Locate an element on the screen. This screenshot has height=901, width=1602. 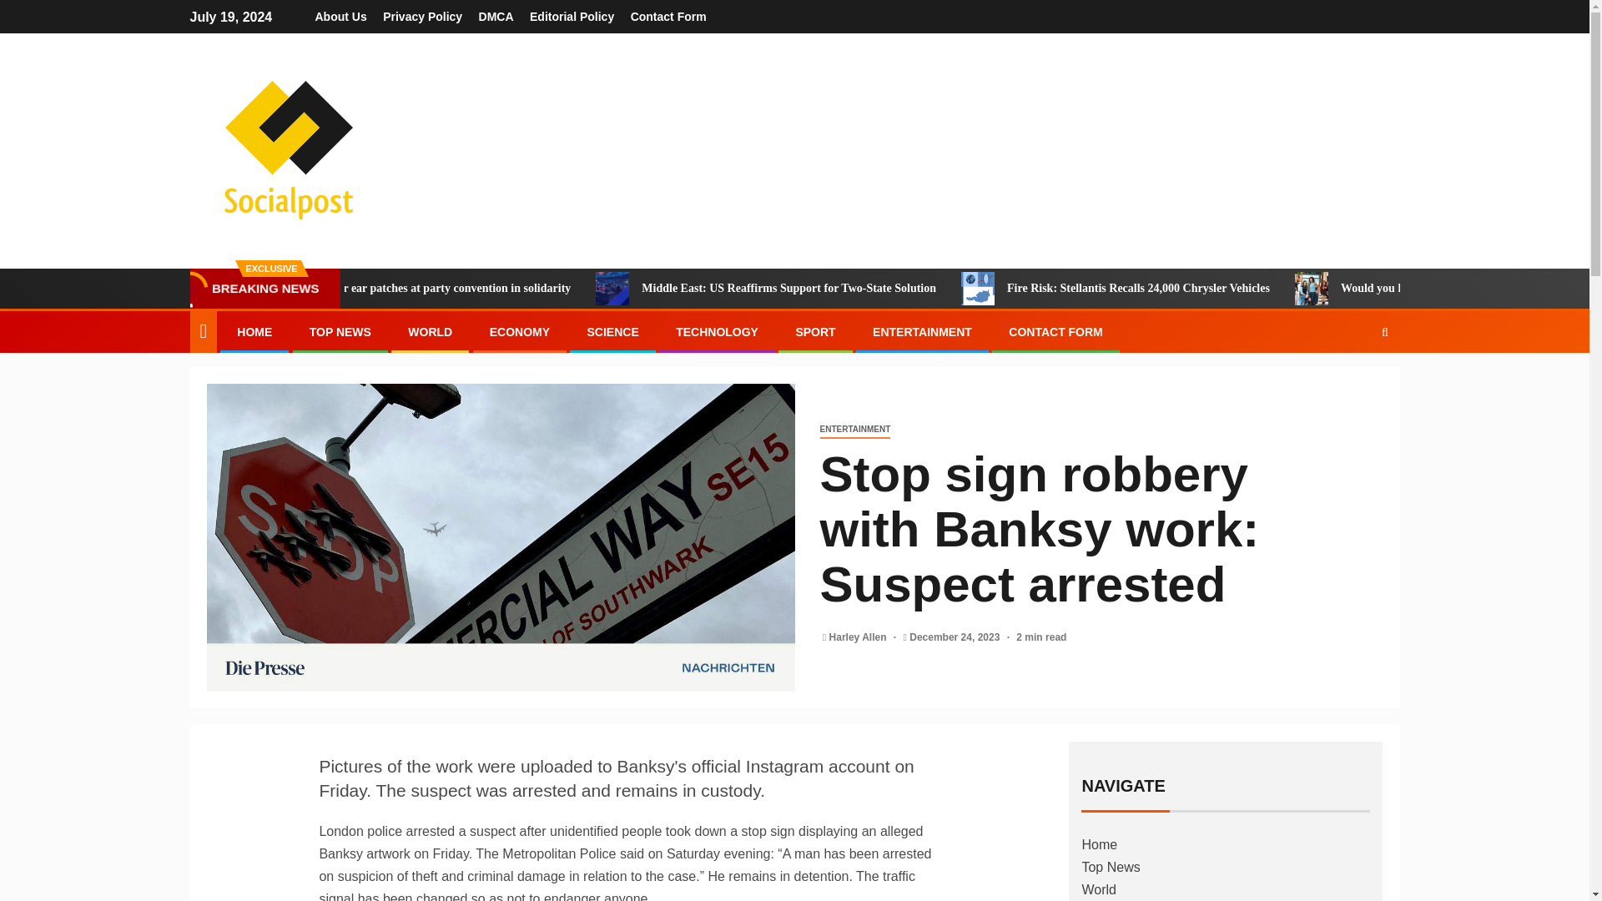
SCIENCE is located at coordinates (612, 332).